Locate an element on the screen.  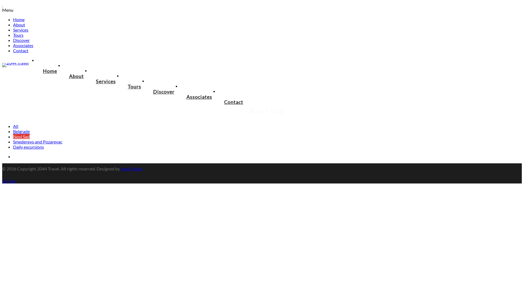
Novi Sad is located at coordinates (21, 137).